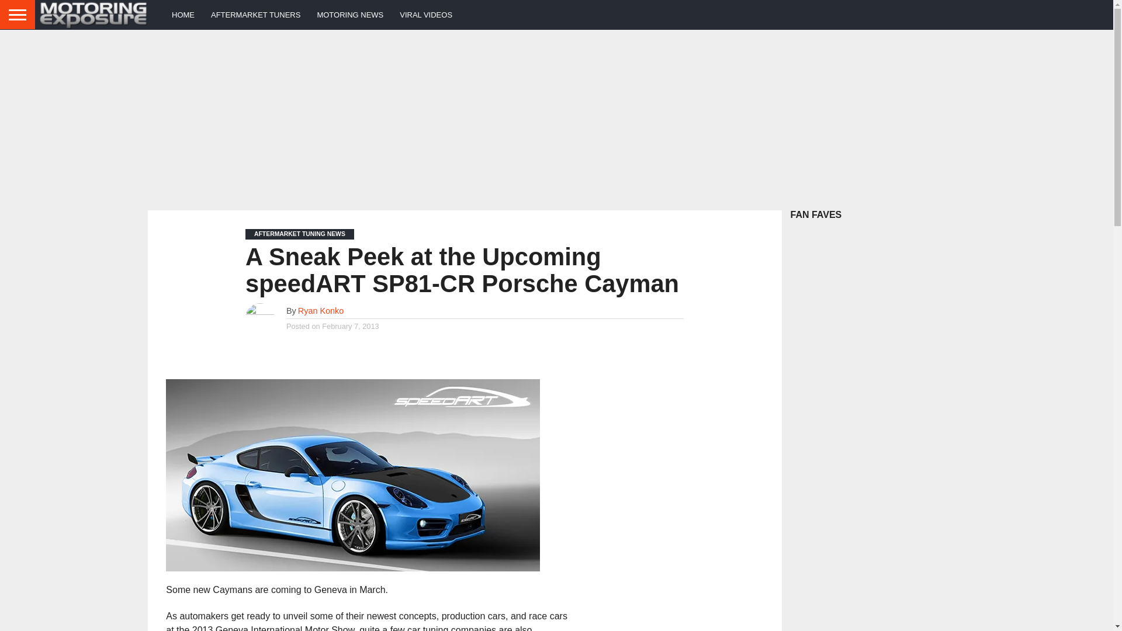 The width and height of the screenshot is (1122, 631). I want to click on HOME, so click(183, 14).